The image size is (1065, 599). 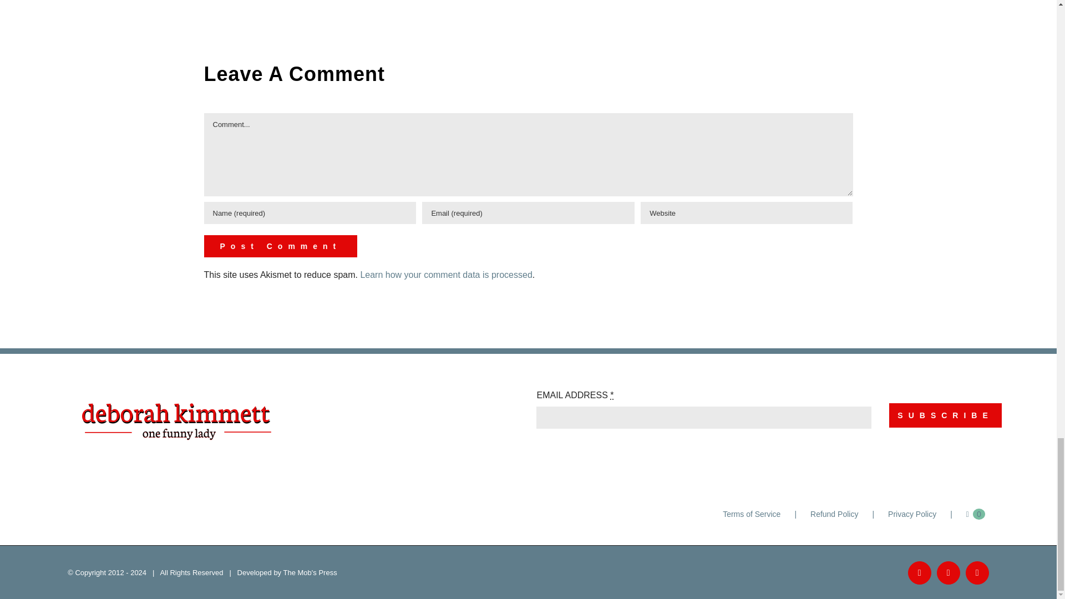 What do you see at coordinates (281, 246) in the screenshot?
I see `Post Comment` at bounding box center [281, 246].